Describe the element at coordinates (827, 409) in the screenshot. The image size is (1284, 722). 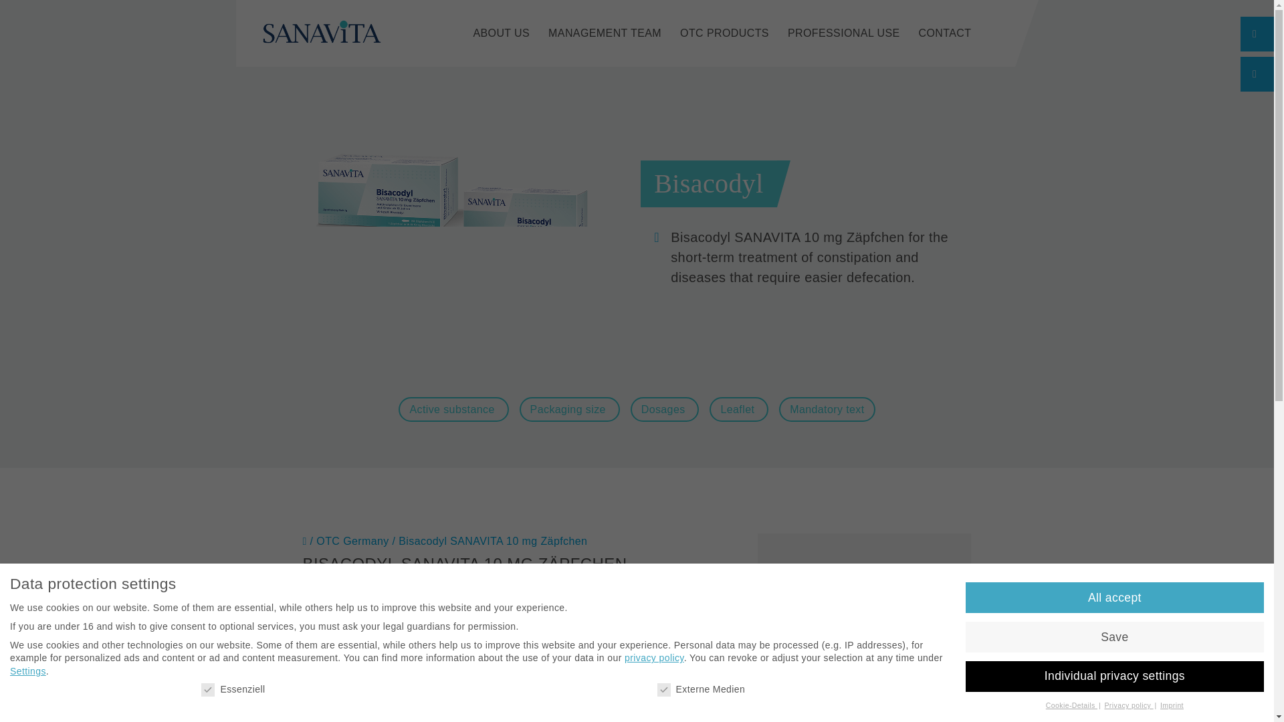
I see `Mandatory text` at that location.